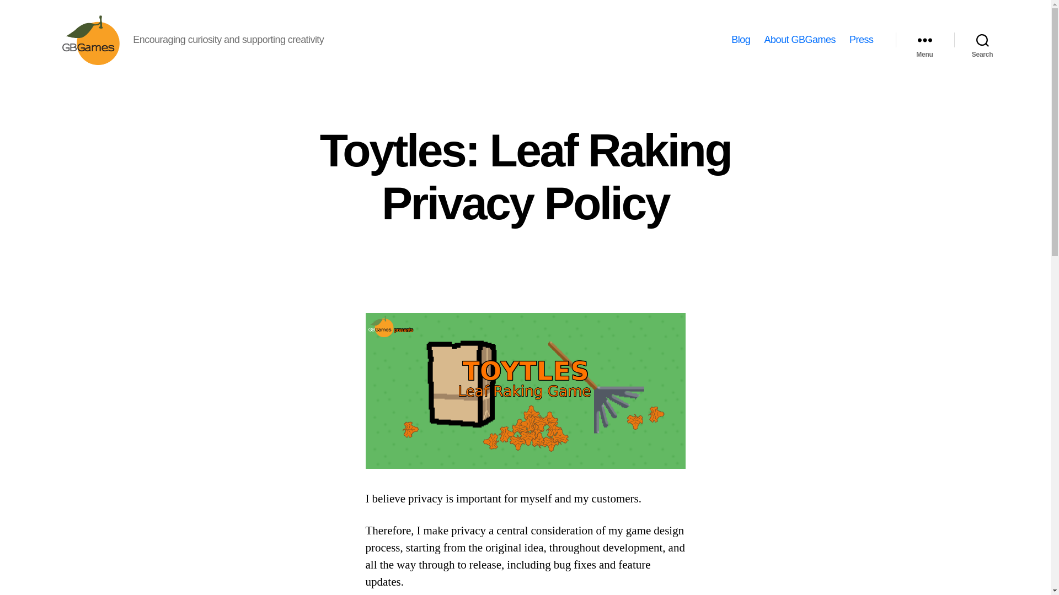  What do you see at coordinates (862, 40) in the screenshot?
I see `Press` at bounding box center [862, 40].